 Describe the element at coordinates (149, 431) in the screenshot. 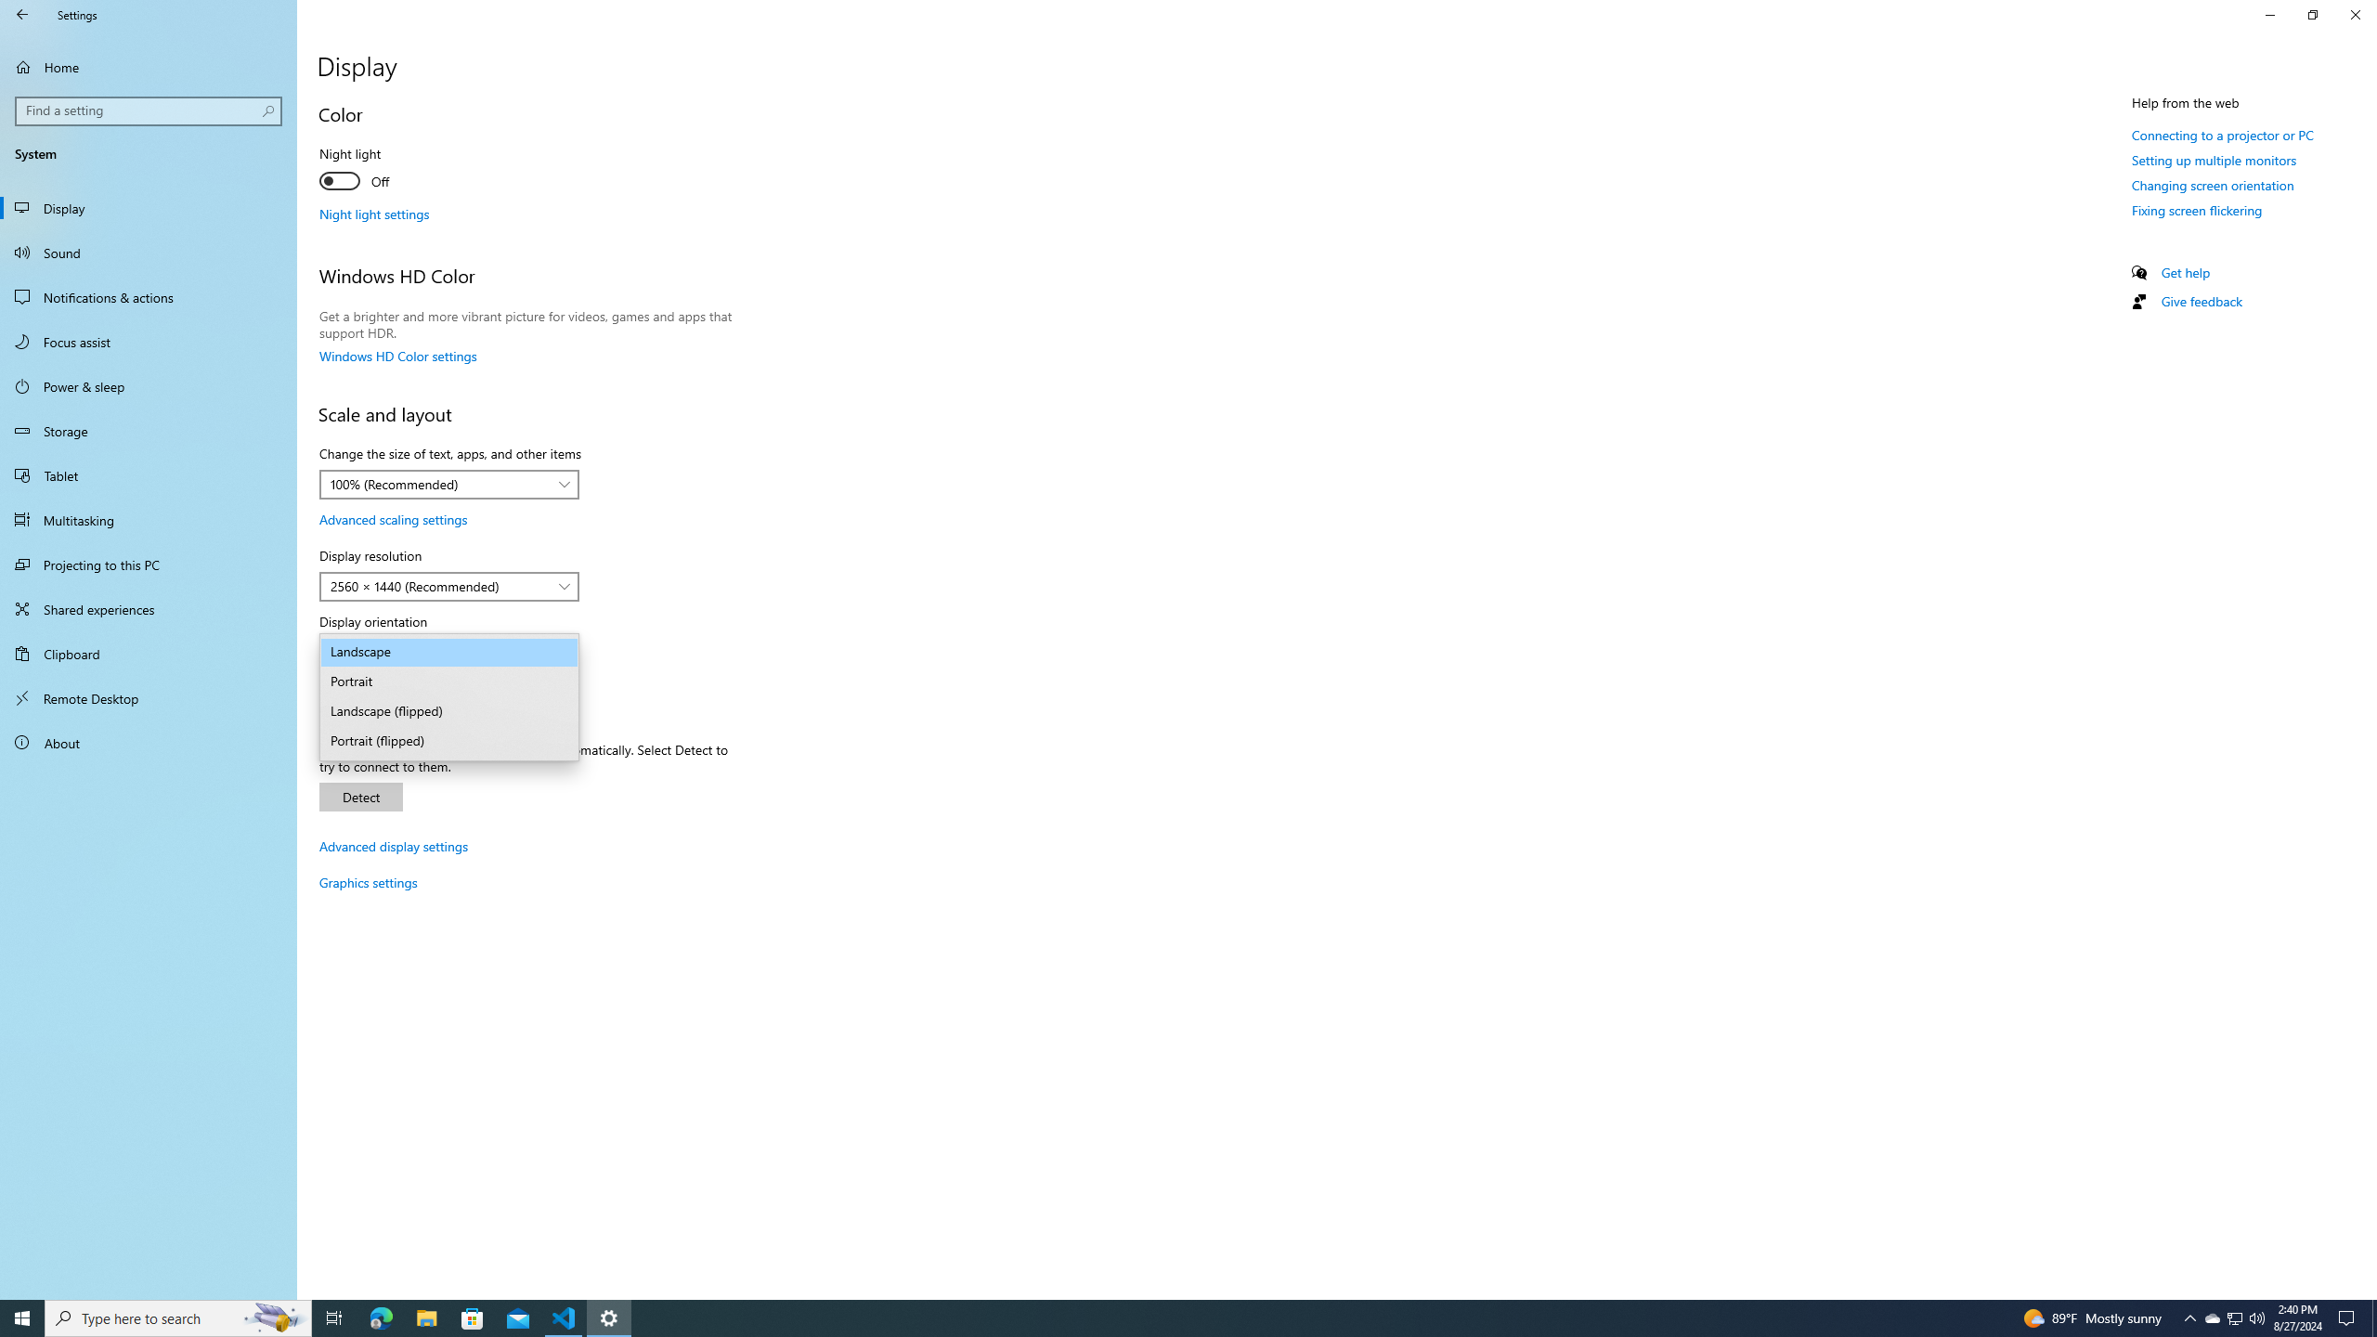

I see `Display orientation` at that location.